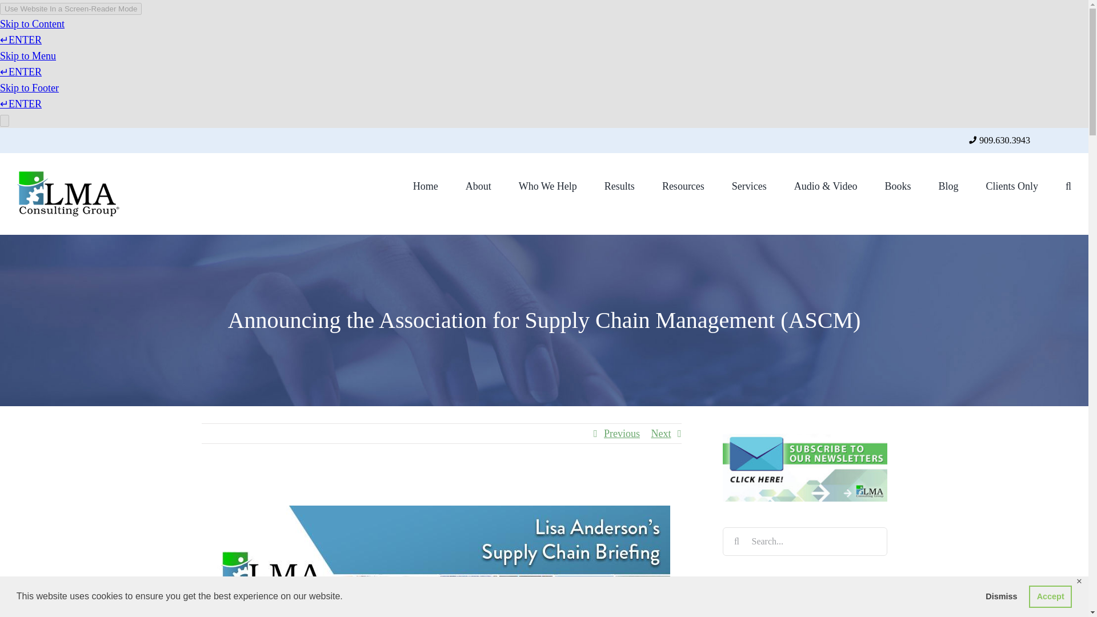  What do you see at coordinates (1050, 596) in the screenshot?
I see `Accept` at bounding box center [1050, 596].